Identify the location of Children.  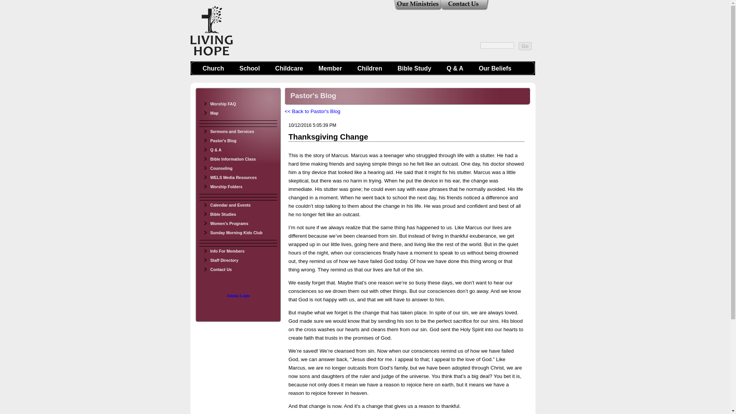
(370, 68).